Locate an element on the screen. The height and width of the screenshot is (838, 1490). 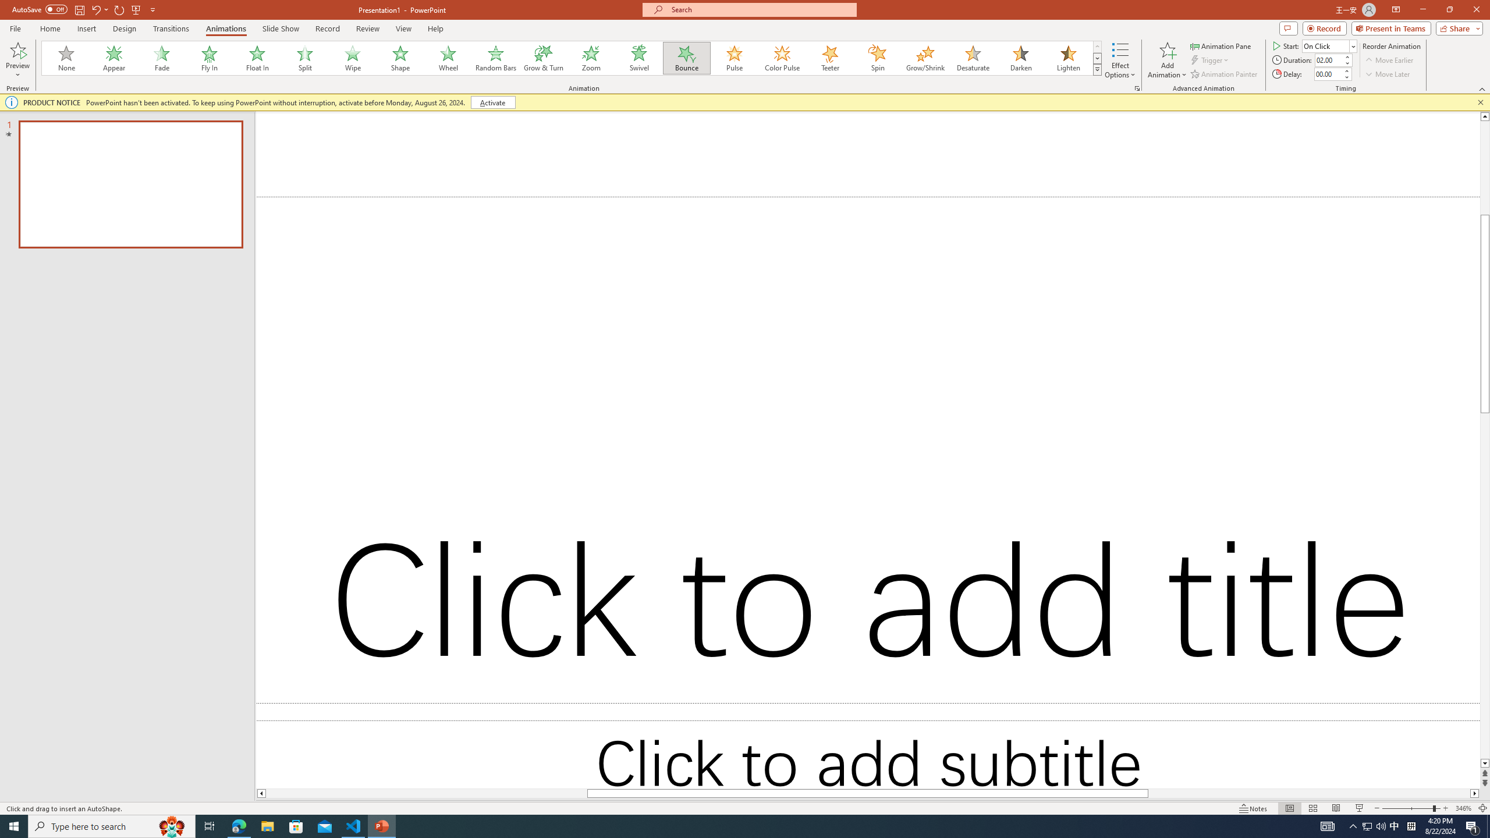
Design is located at coordinates (125, 29).